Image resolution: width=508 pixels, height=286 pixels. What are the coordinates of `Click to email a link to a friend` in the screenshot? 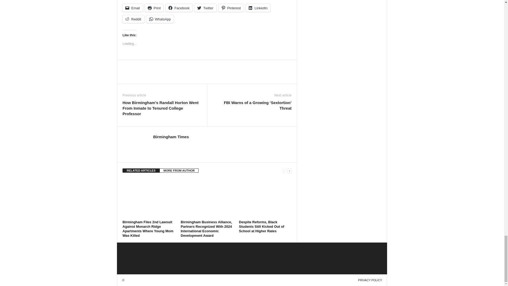 It's located at (132, 8).